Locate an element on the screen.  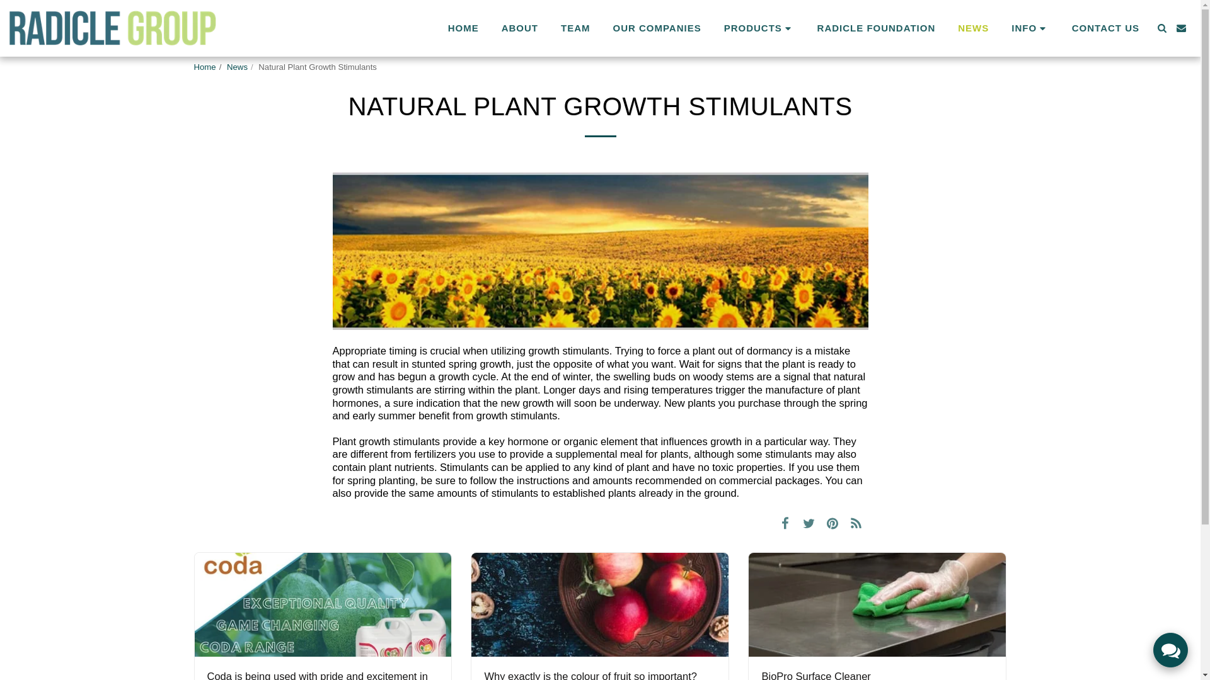
PRODUCTS   is located at coordinates (759, 28).